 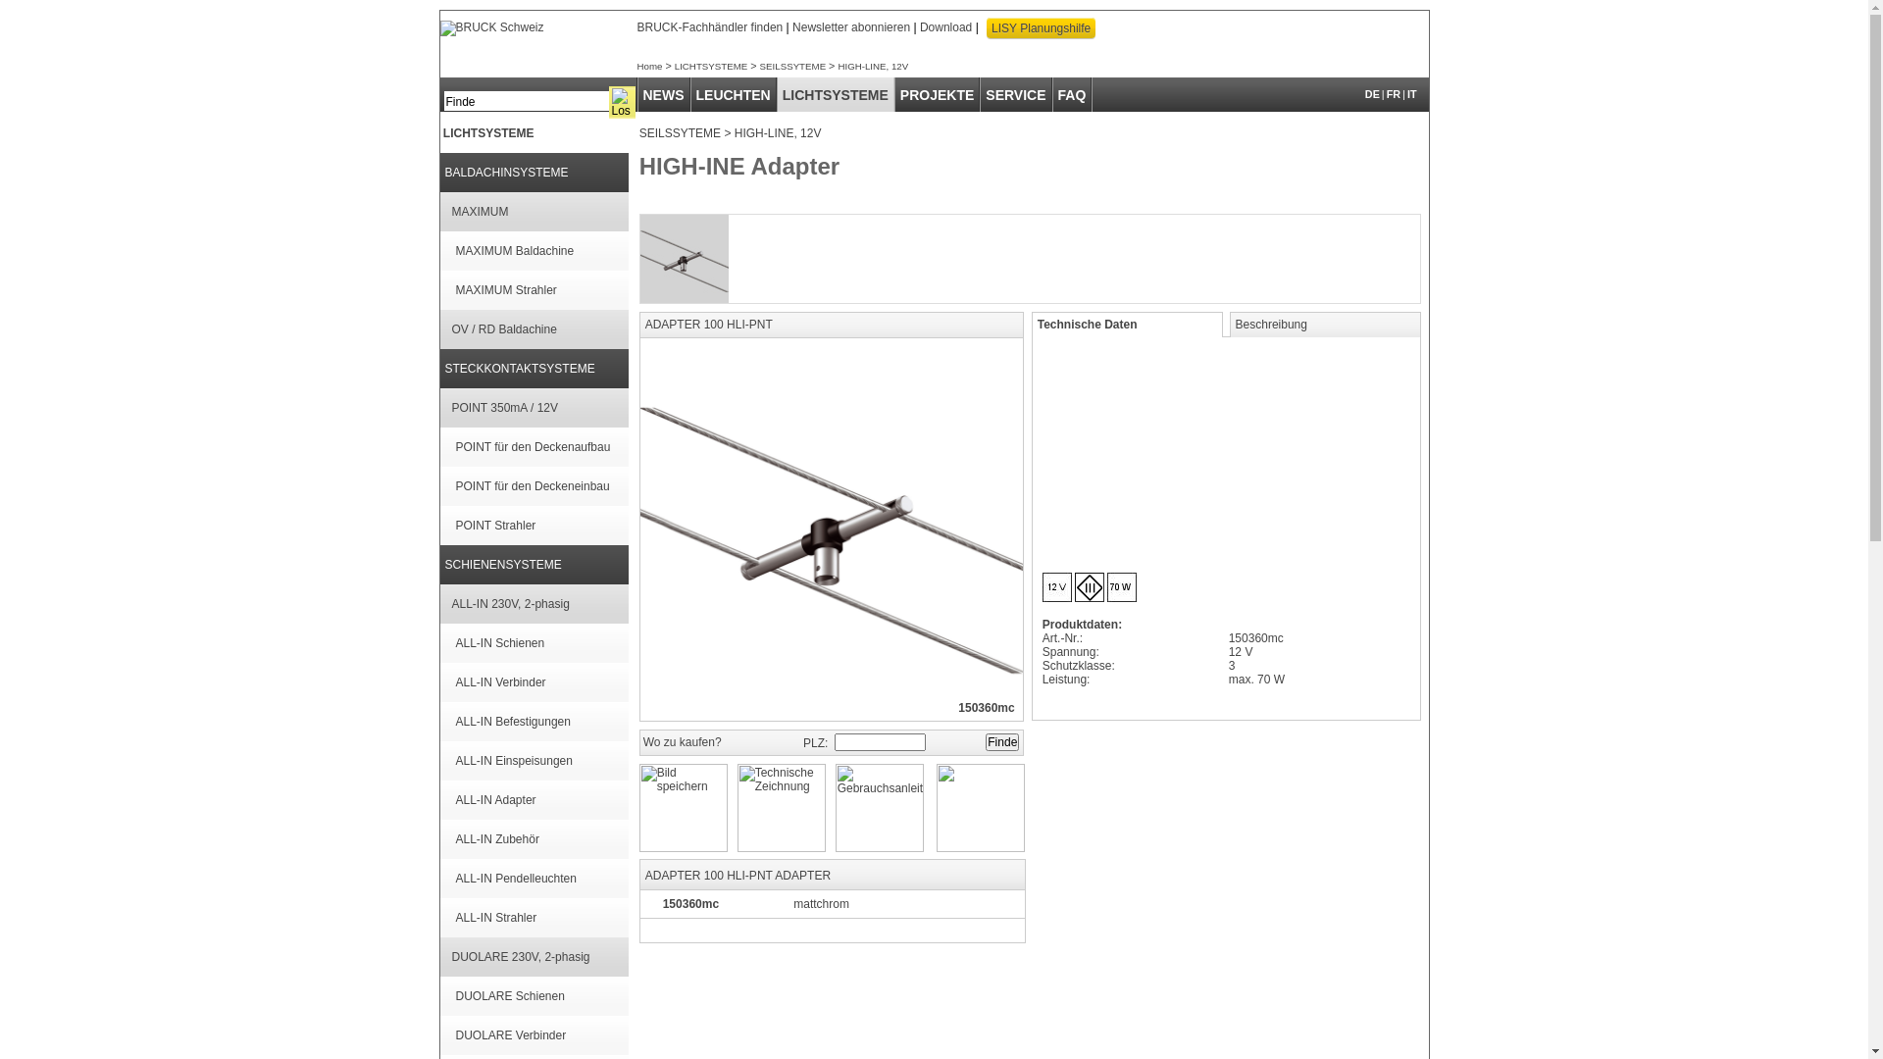 What do you see at coordinates (1042, 28) in the screenshot?
I see `LISY Planungshilfe` at bounding box center [1042, 28].